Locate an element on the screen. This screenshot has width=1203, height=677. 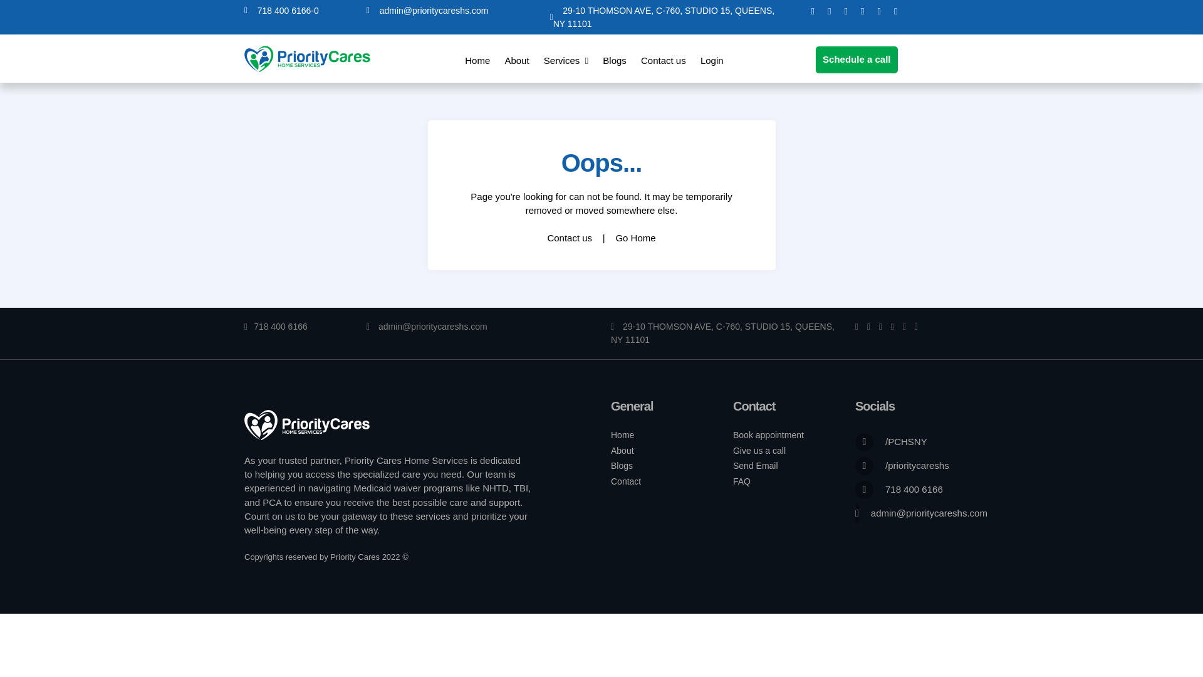
    29-10 THOMSON AVE, C-760, STUDIO 15, QUEENS, NY 11101 is located at coordinates (663, 16).